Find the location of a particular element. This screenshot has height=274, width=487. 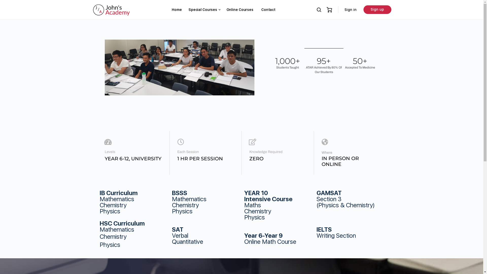

Contact is located at coordinates (268, 10).